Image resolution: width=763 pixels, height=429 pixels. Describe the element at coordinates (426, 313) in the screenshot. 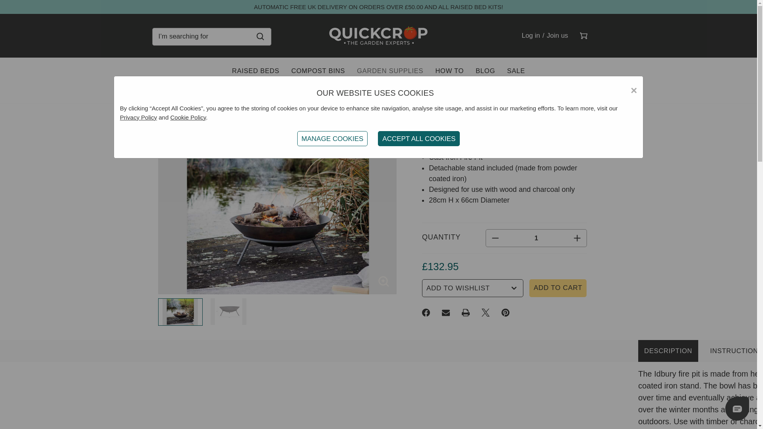

I see `Facebook` at that location.